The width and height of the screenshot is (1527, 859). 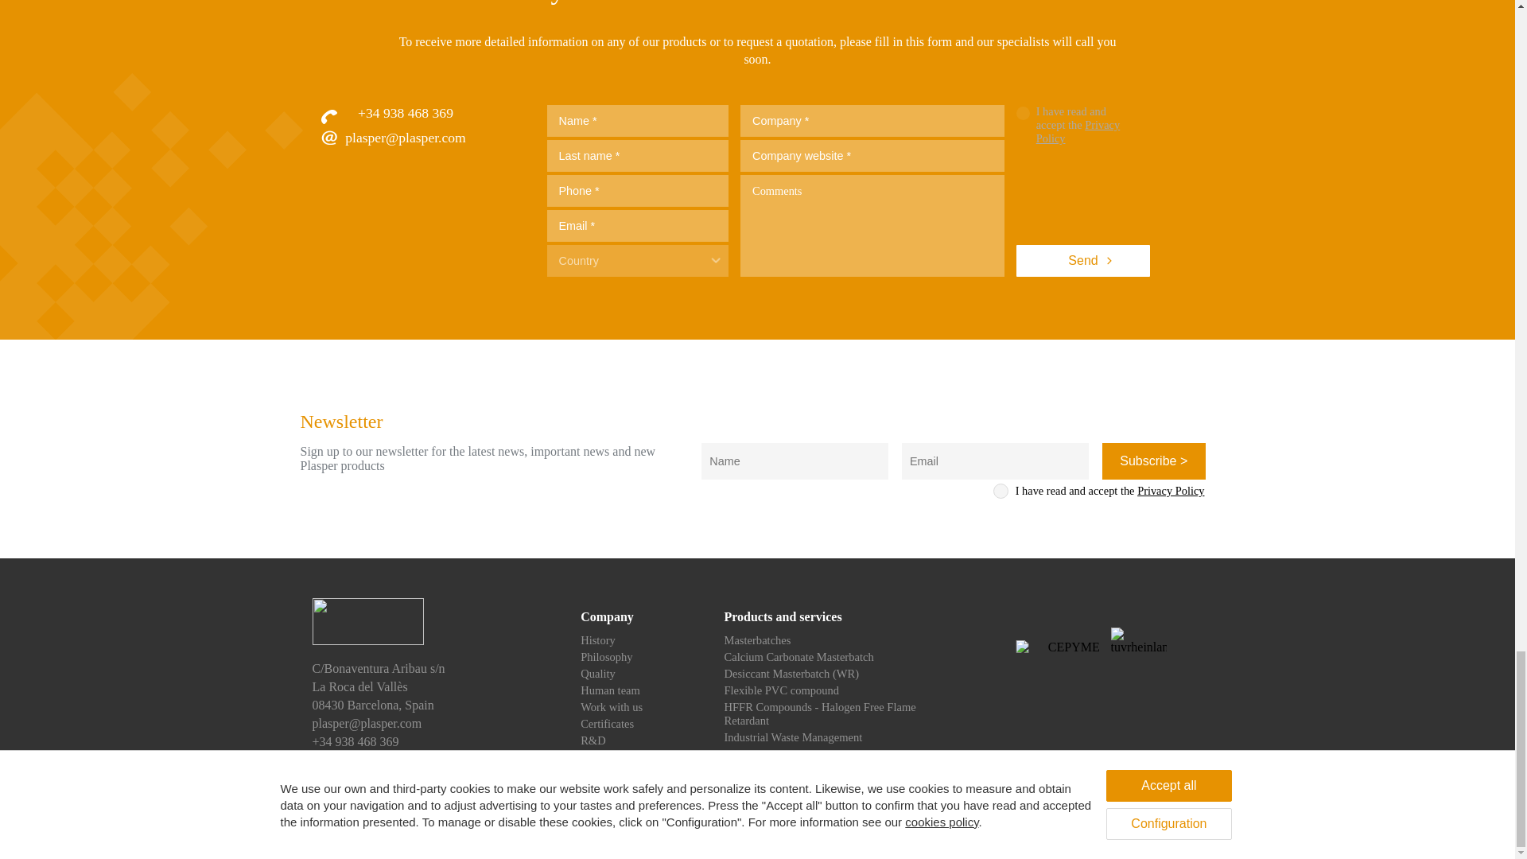 What do you see at coordinates (606, 724) in the screenshot?
I see `Certificates` at bounding box center [606, 724].